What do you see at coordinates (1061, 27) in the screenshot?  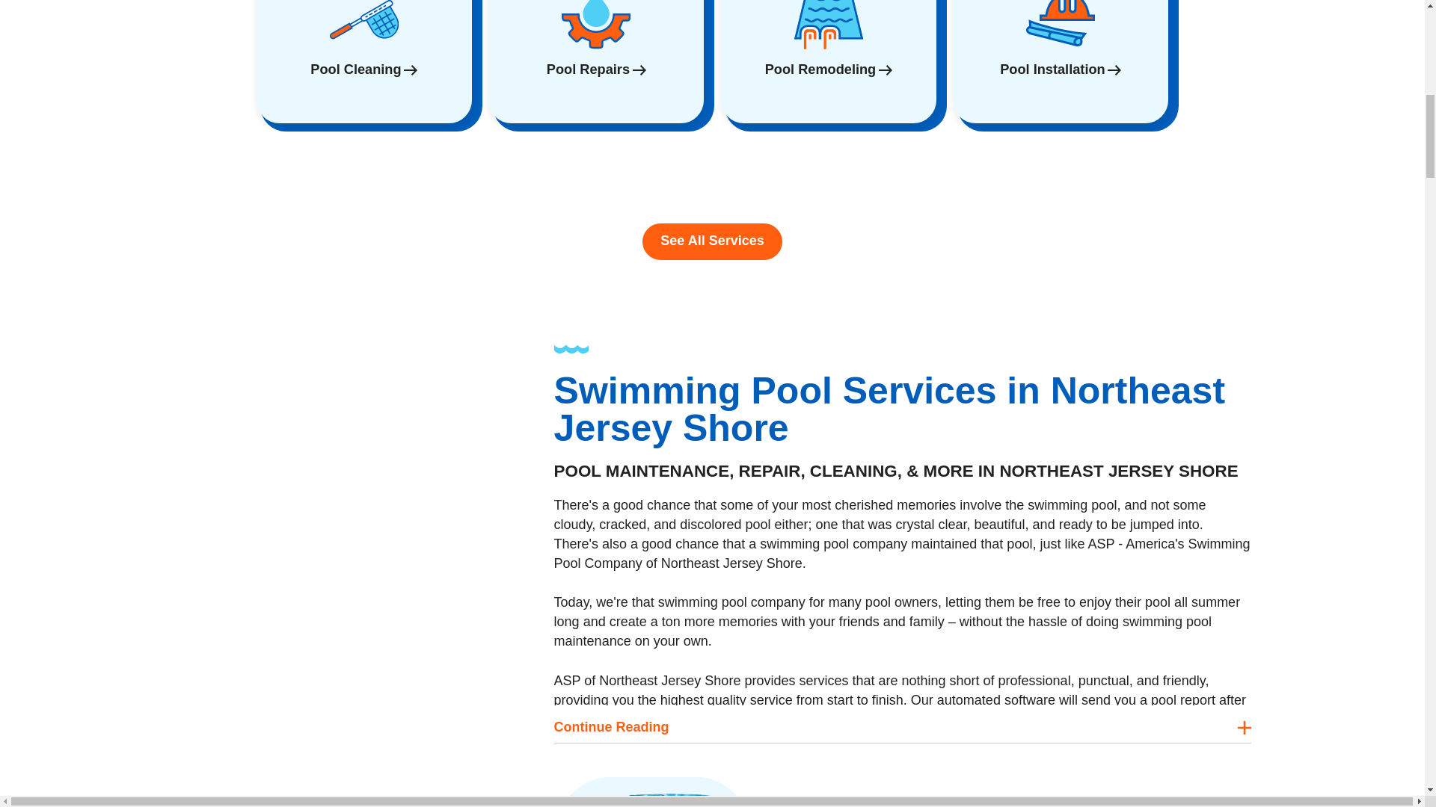 I see ` Icon` at bounding box center [1061, 27].